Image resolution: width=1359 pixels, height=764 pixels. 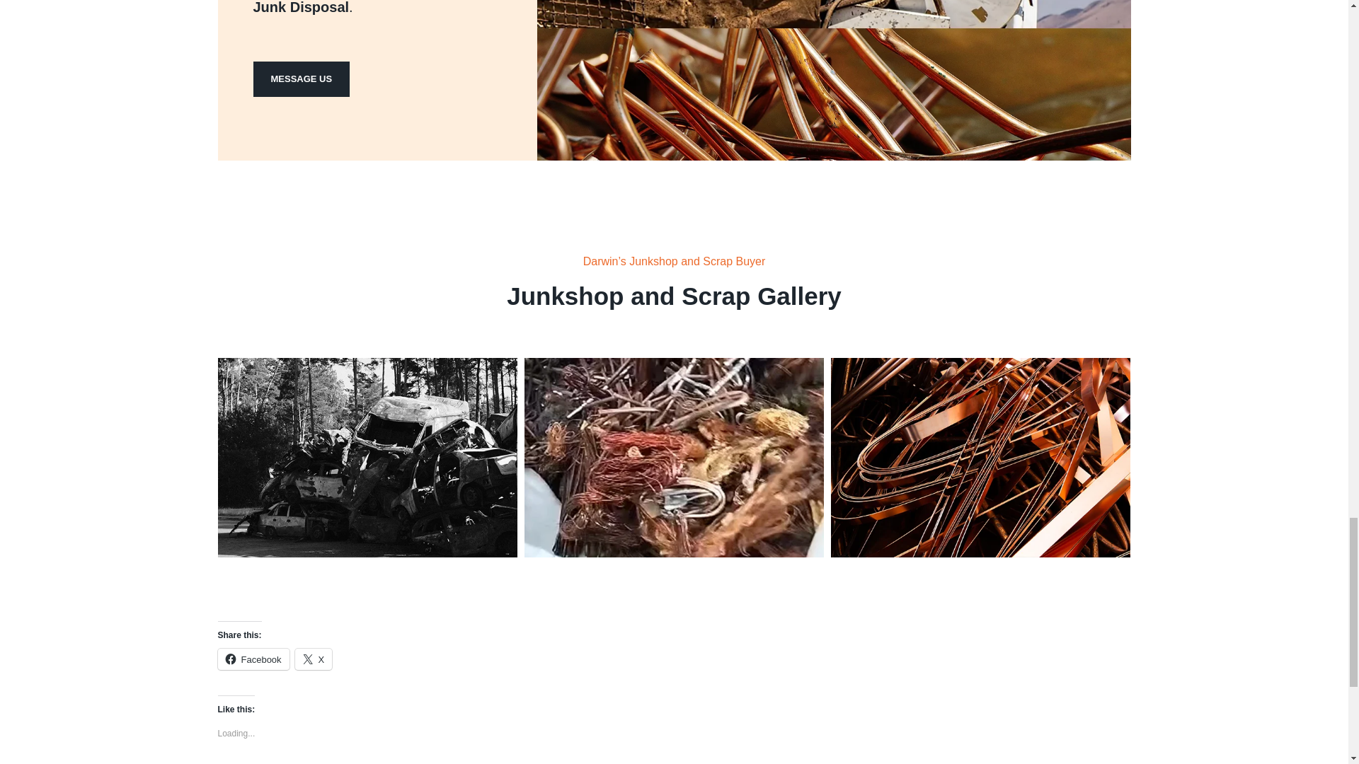 What do you see at coordinates (314, 659) in the screenshot?
I see `X` at bounding box center [314, 659].